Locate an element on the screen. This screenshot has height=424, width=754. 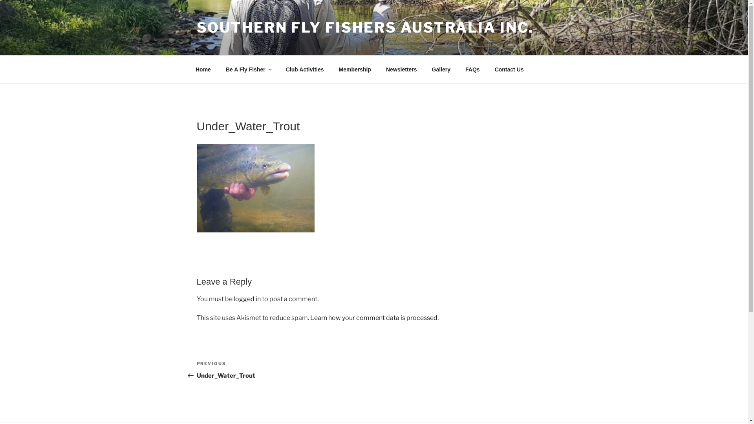
Newsletters is located at coordinates (402, 69).